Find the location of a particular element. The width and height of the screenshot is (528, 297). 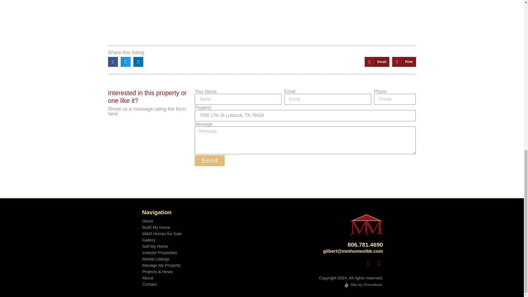

Rental Listings is located at coordinates (162, 258).